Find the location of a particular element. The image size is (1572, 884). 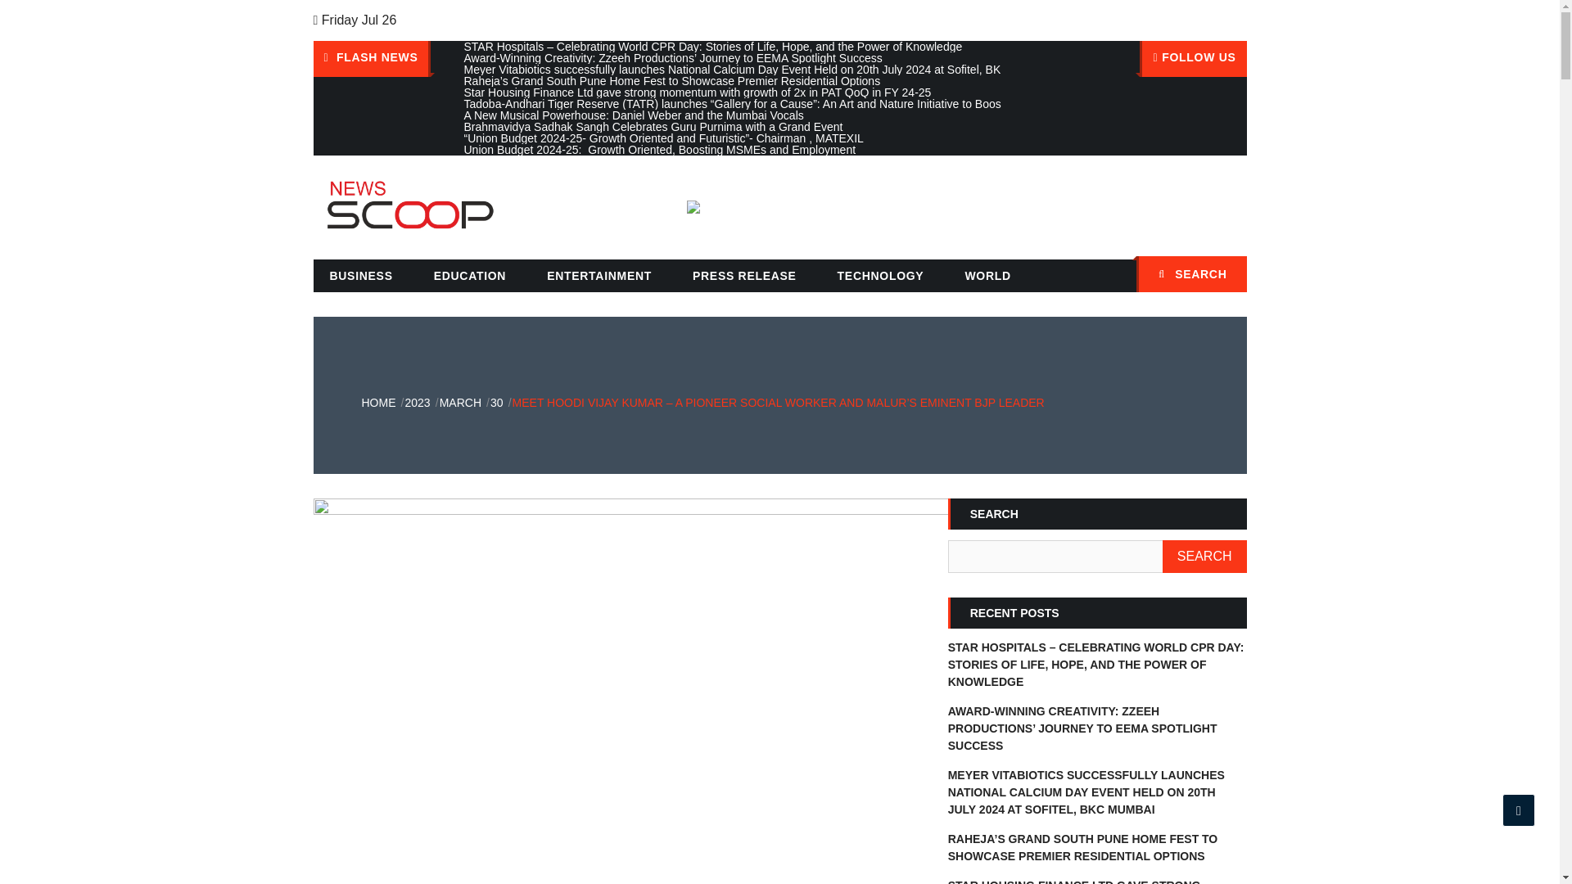

BUSINESS is located at coordinates (360, 276).